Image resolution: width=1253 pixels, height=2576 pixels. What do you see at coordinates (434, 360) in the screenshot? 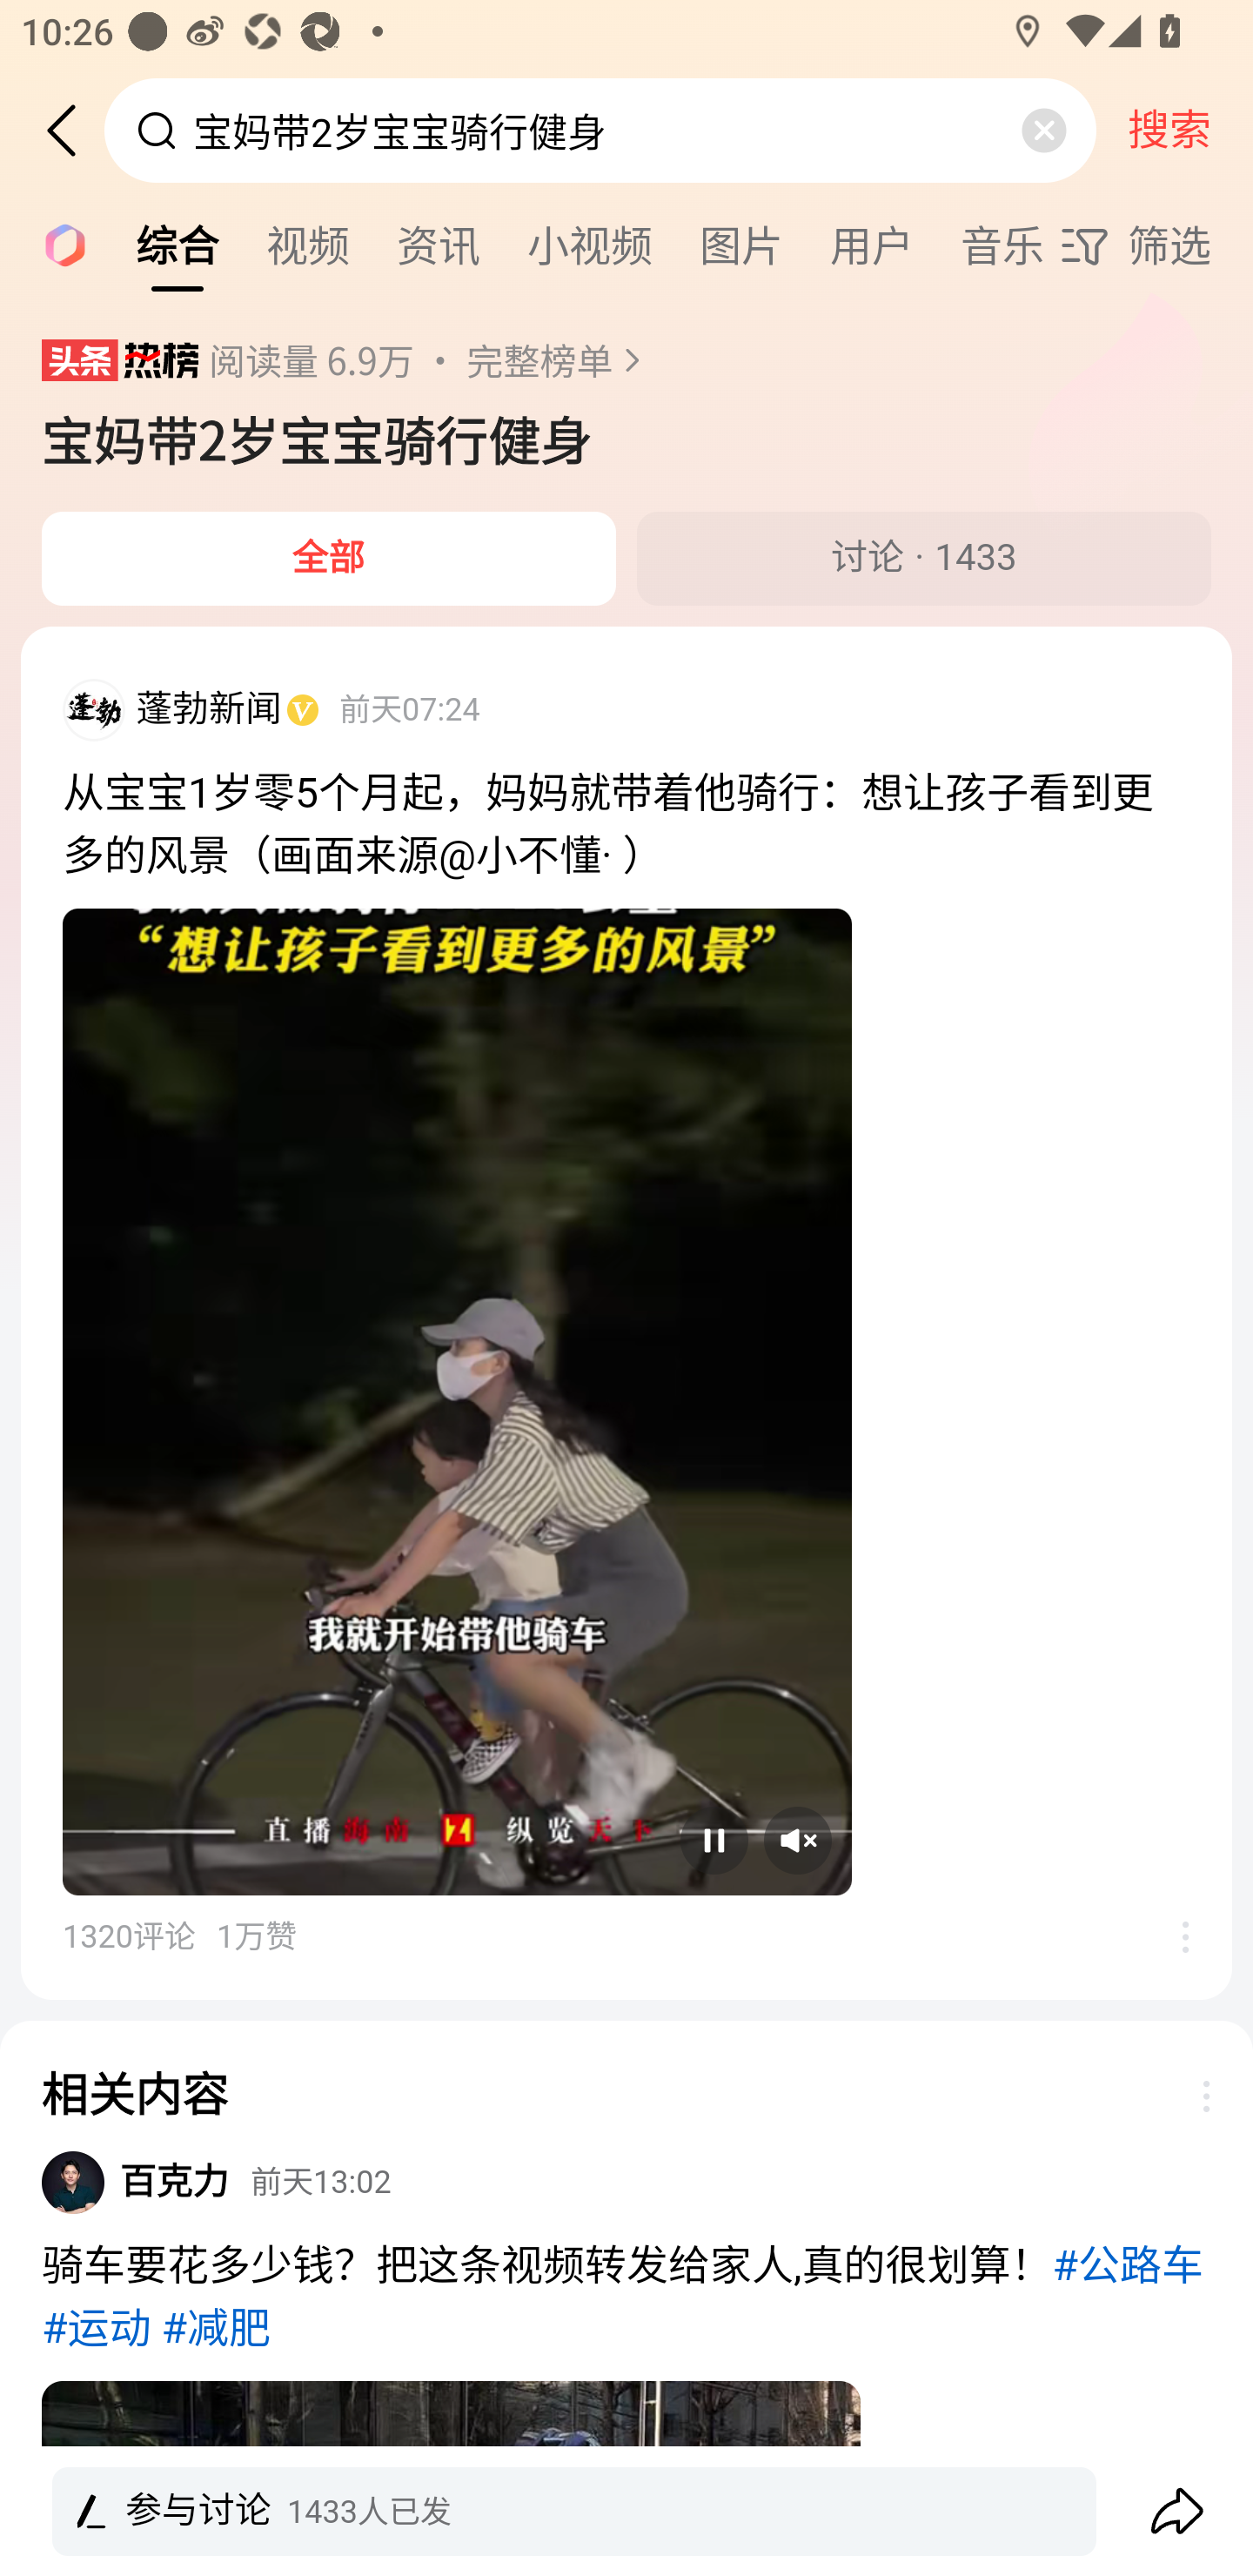
I see `阅读量 6.9万 · 完整榜单` at bounding box center [434, 360].